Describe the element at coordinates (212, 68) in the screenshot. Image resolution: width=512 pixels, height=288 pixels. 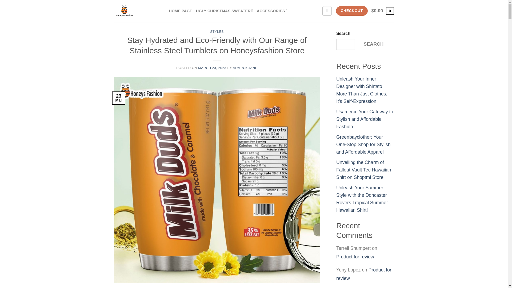
I see `MARCH 23, 2023` at that location.